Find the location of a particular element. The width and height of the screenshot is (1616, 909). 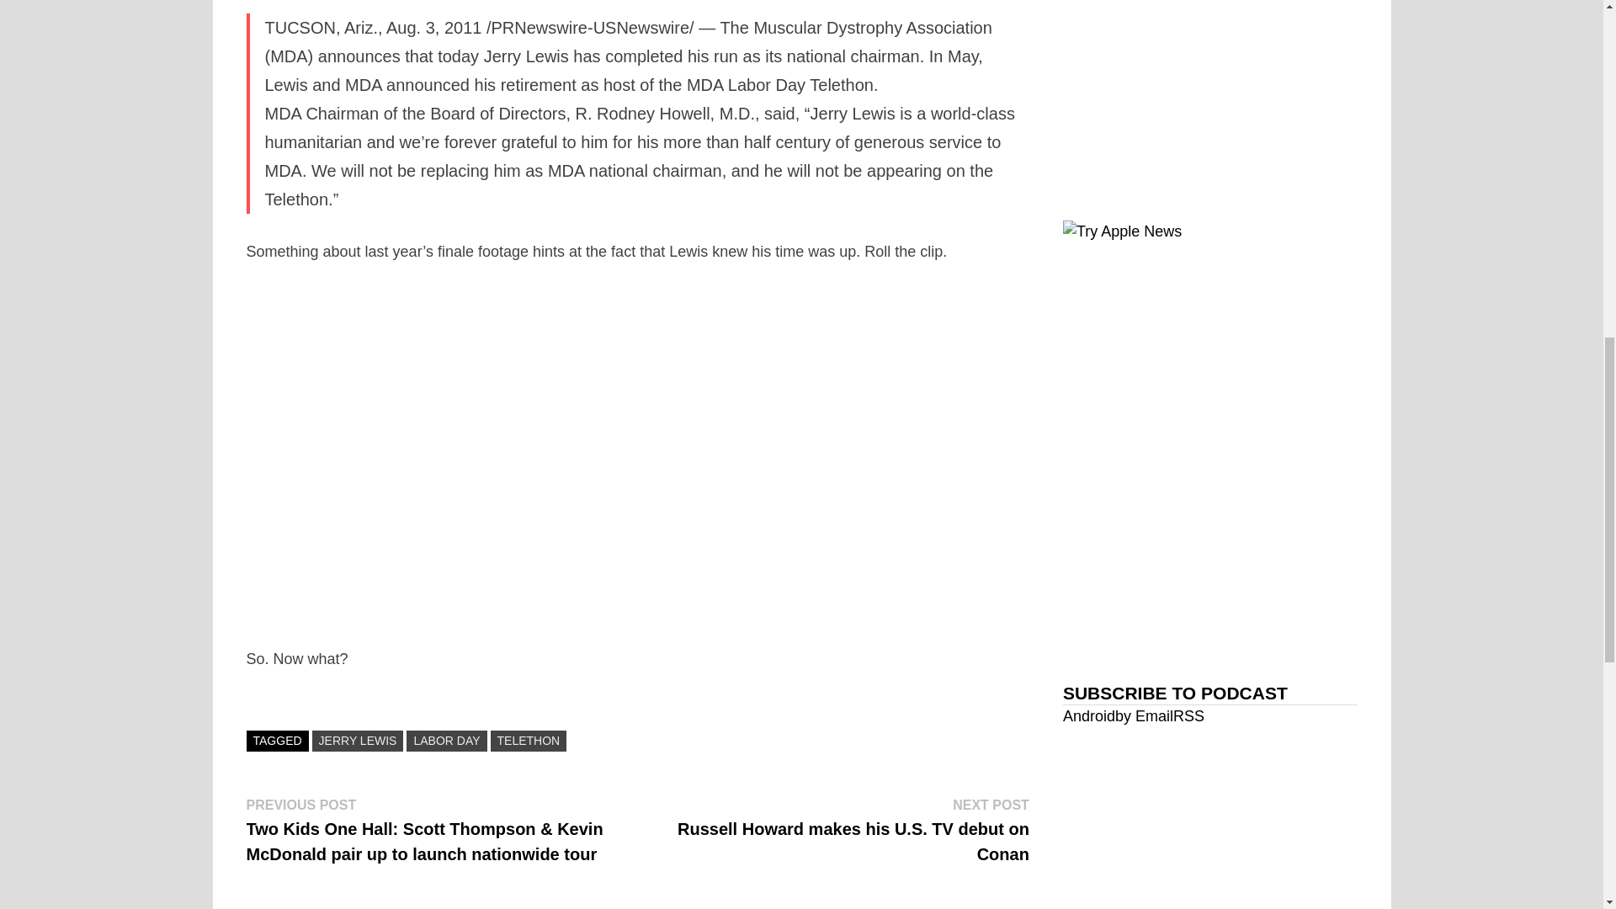

LABOR DAY is located at coordinates (446, 741).